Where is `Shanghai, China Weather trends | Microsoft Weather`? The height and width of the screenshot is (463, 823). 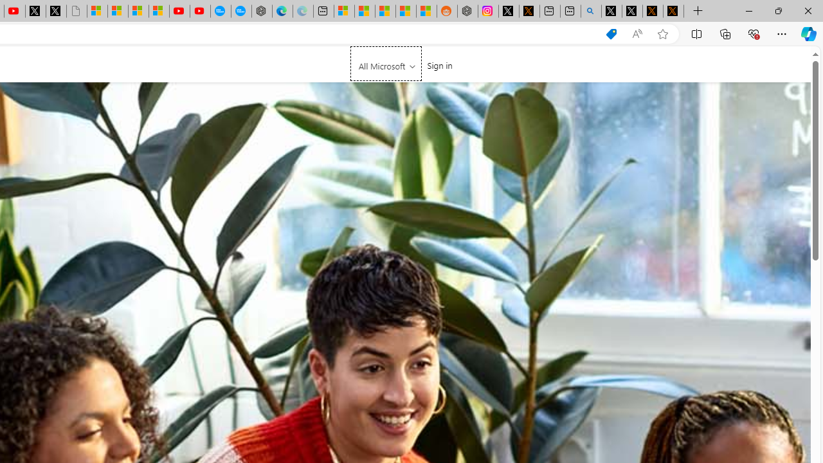 Shanghai, China Weather trends | Microsoft Weather is located at coordinates (426, 12).